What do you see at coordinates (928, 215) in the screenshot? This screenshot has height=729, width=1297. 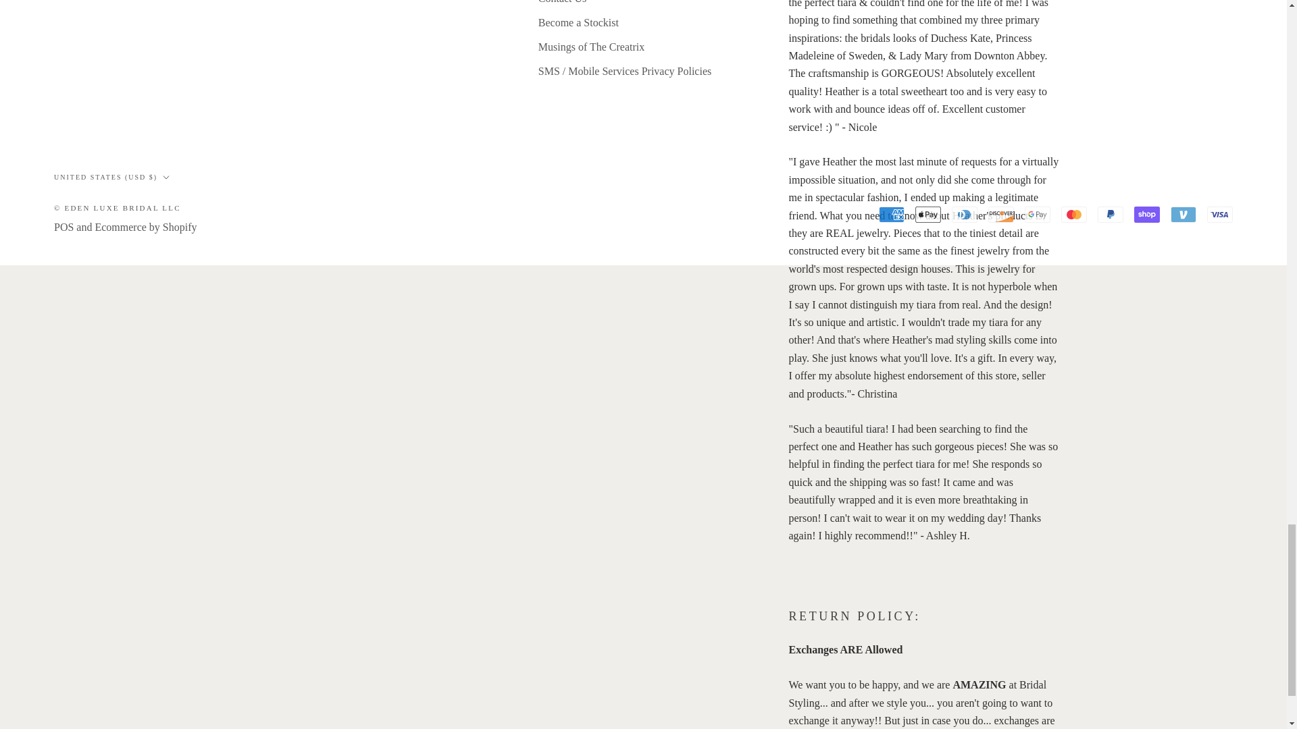 I see `Apple Pay` at bounding box center [928, 215].